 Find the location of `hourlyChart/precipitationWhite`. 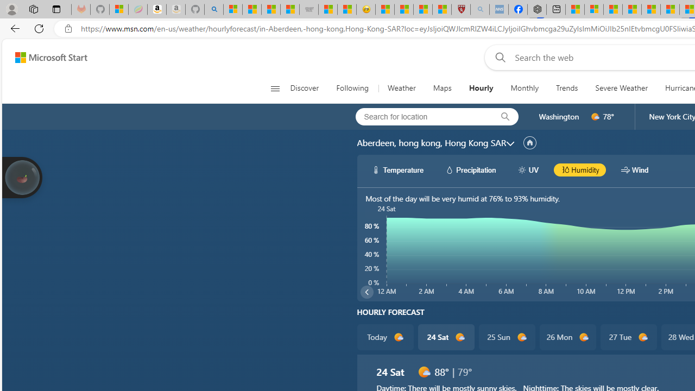

hourlyChart/precipitationWhite is located at coordinates (450, 169).